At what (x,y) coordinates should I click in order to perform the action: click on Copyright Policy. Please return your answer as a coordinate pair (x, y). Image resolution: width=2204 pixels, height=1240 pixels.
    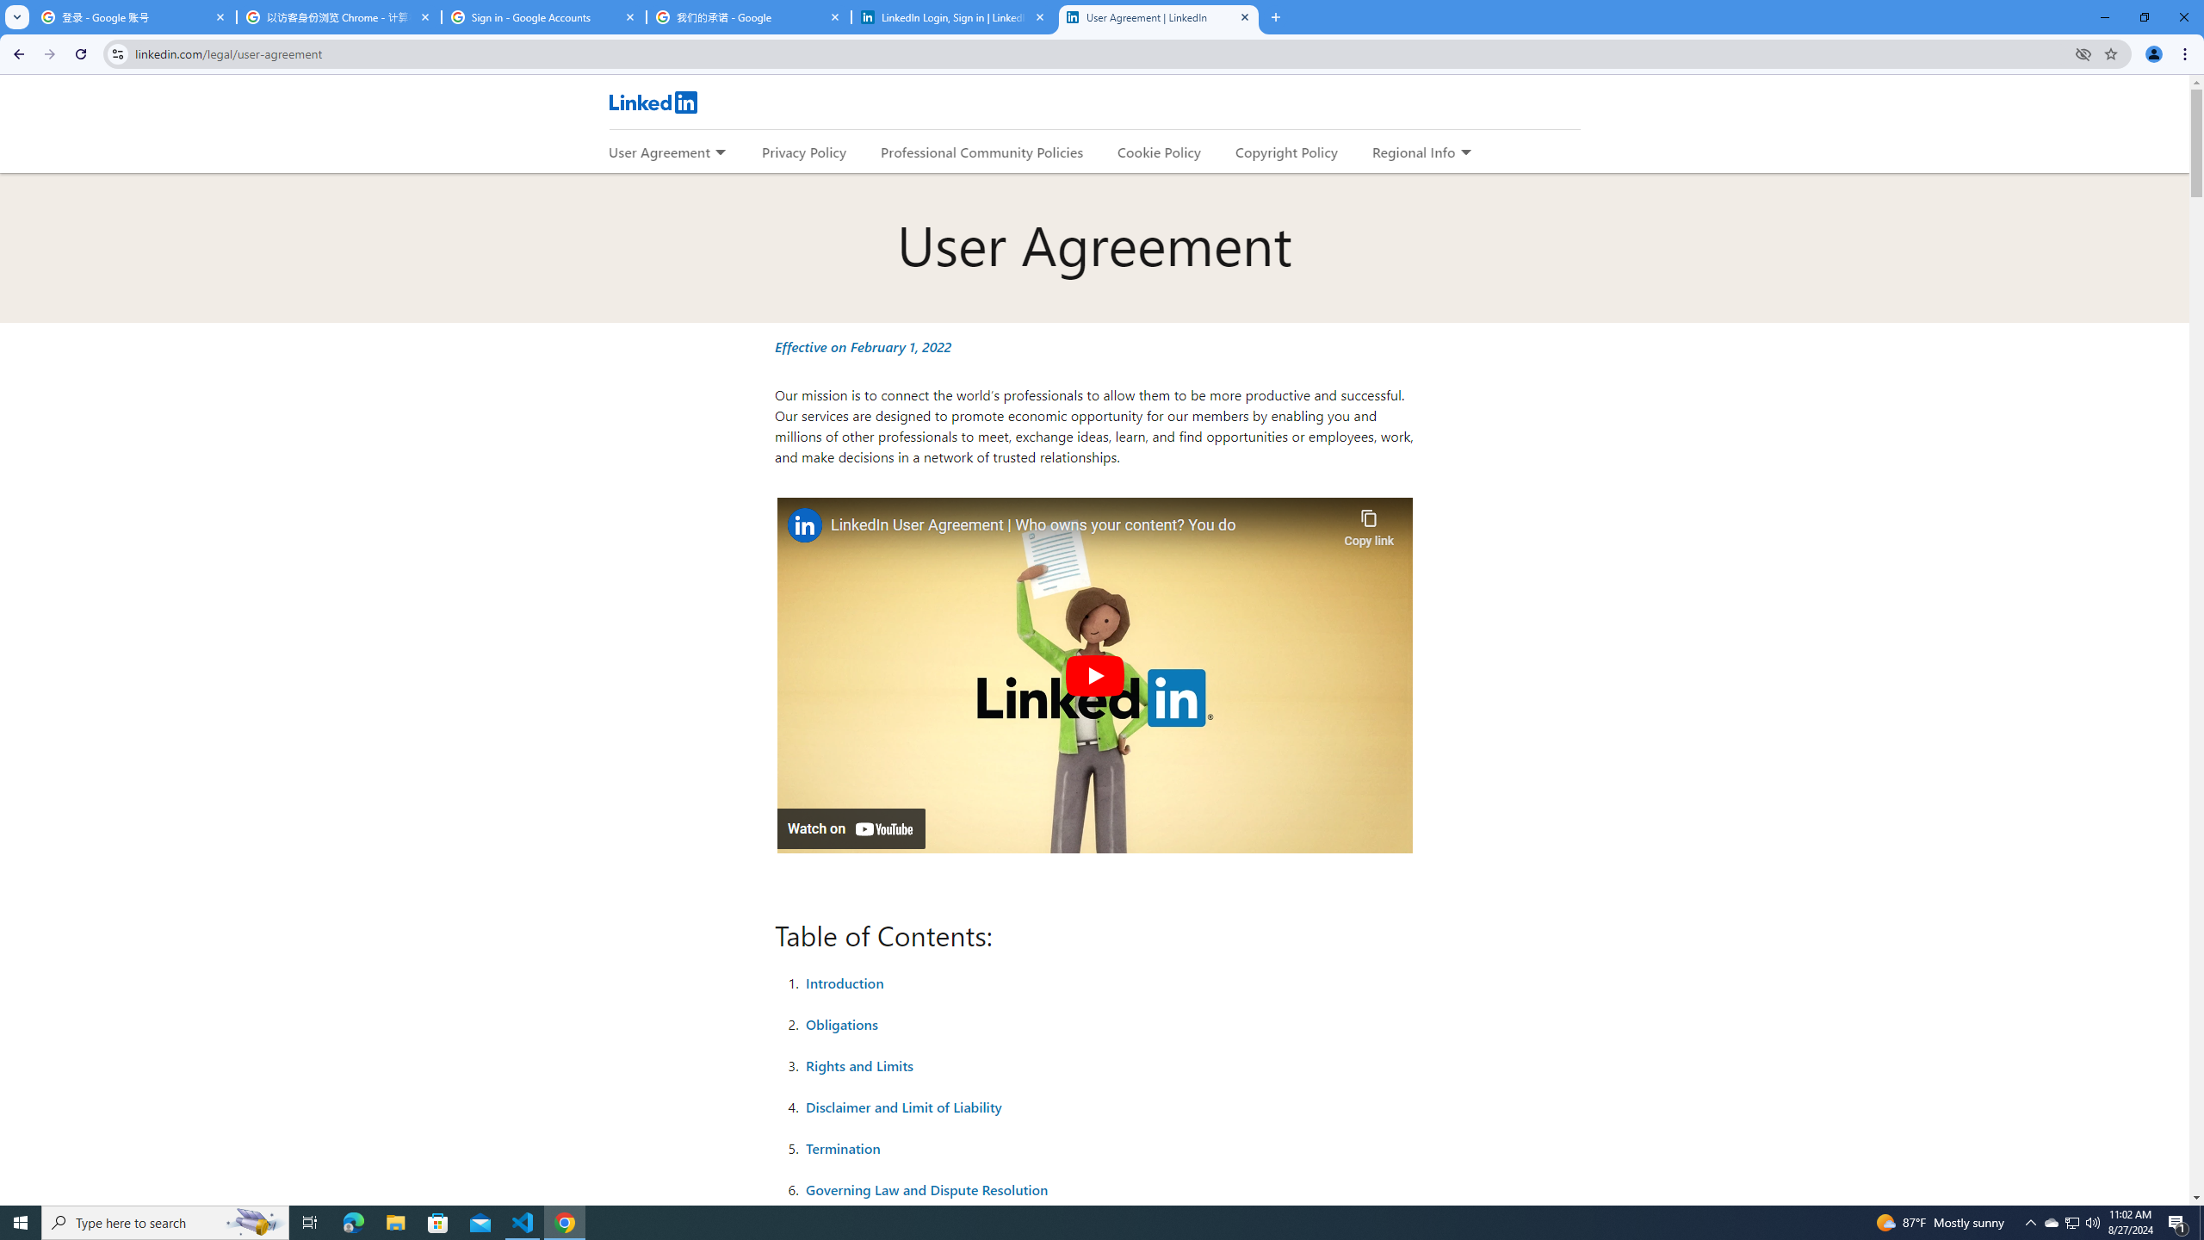
    Looking at the image, I should click on (1285, 152).